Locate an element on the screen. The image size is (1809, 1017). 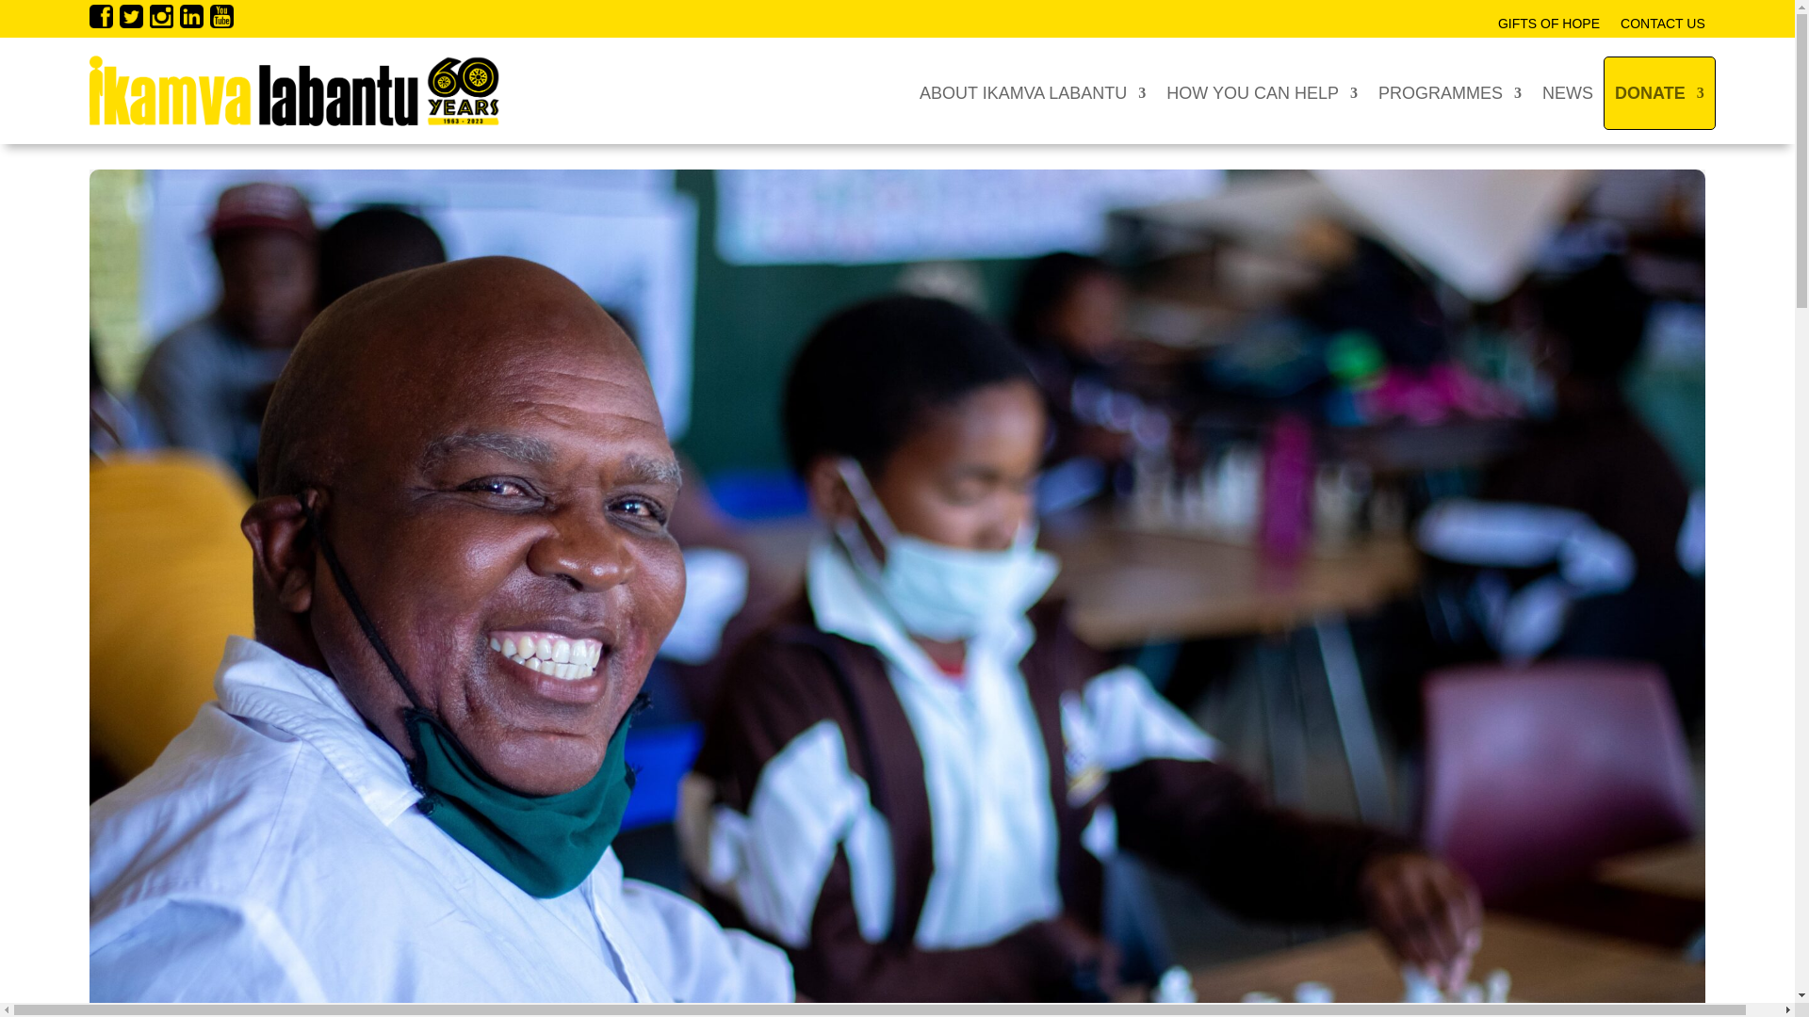
PROGRAMMES is located at coordinates (1449, 93).